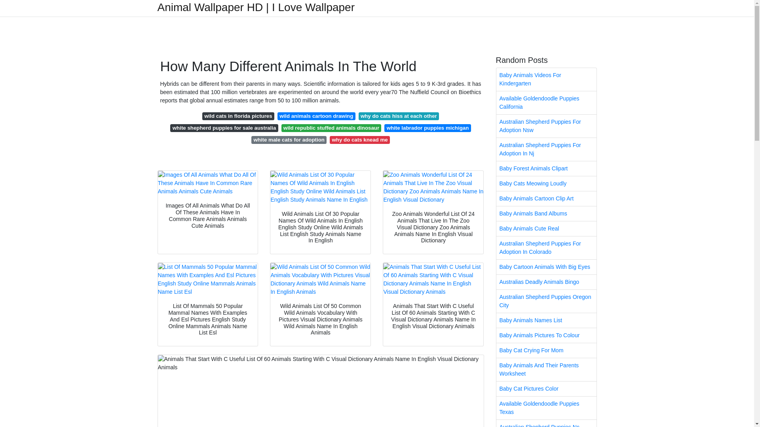 The image size is (760, 427). What do you see at coordinates (546, 103) in the screenshot?
I see `Available Goldendoodle Puppies California` at bounding box center [546, 103].